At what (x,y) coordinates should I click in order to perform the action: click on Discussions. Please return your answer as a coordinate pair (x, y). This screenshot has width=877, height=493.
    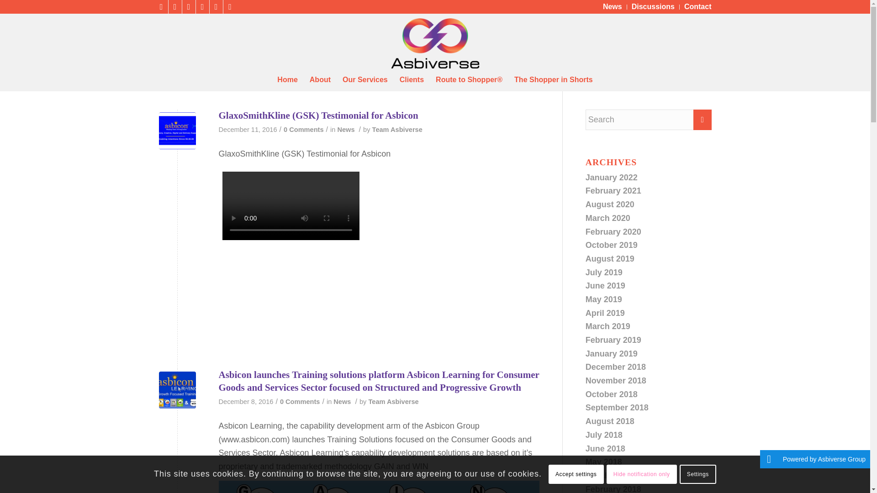
    Looking at the image, I should click on (653, 7).